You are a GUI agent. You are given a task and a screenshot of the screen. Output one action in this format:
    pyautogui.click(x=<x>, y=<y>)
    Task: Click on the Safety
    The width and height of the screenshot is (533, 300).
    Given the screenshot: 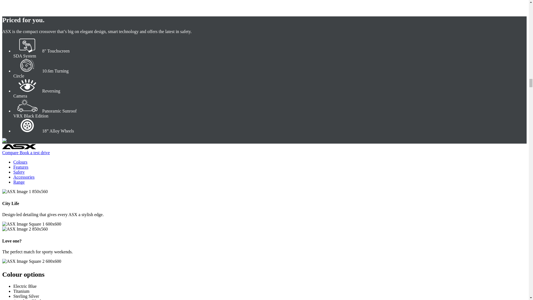 What is the action you would take?
    pyautogui.click(x=19, y=172)
    